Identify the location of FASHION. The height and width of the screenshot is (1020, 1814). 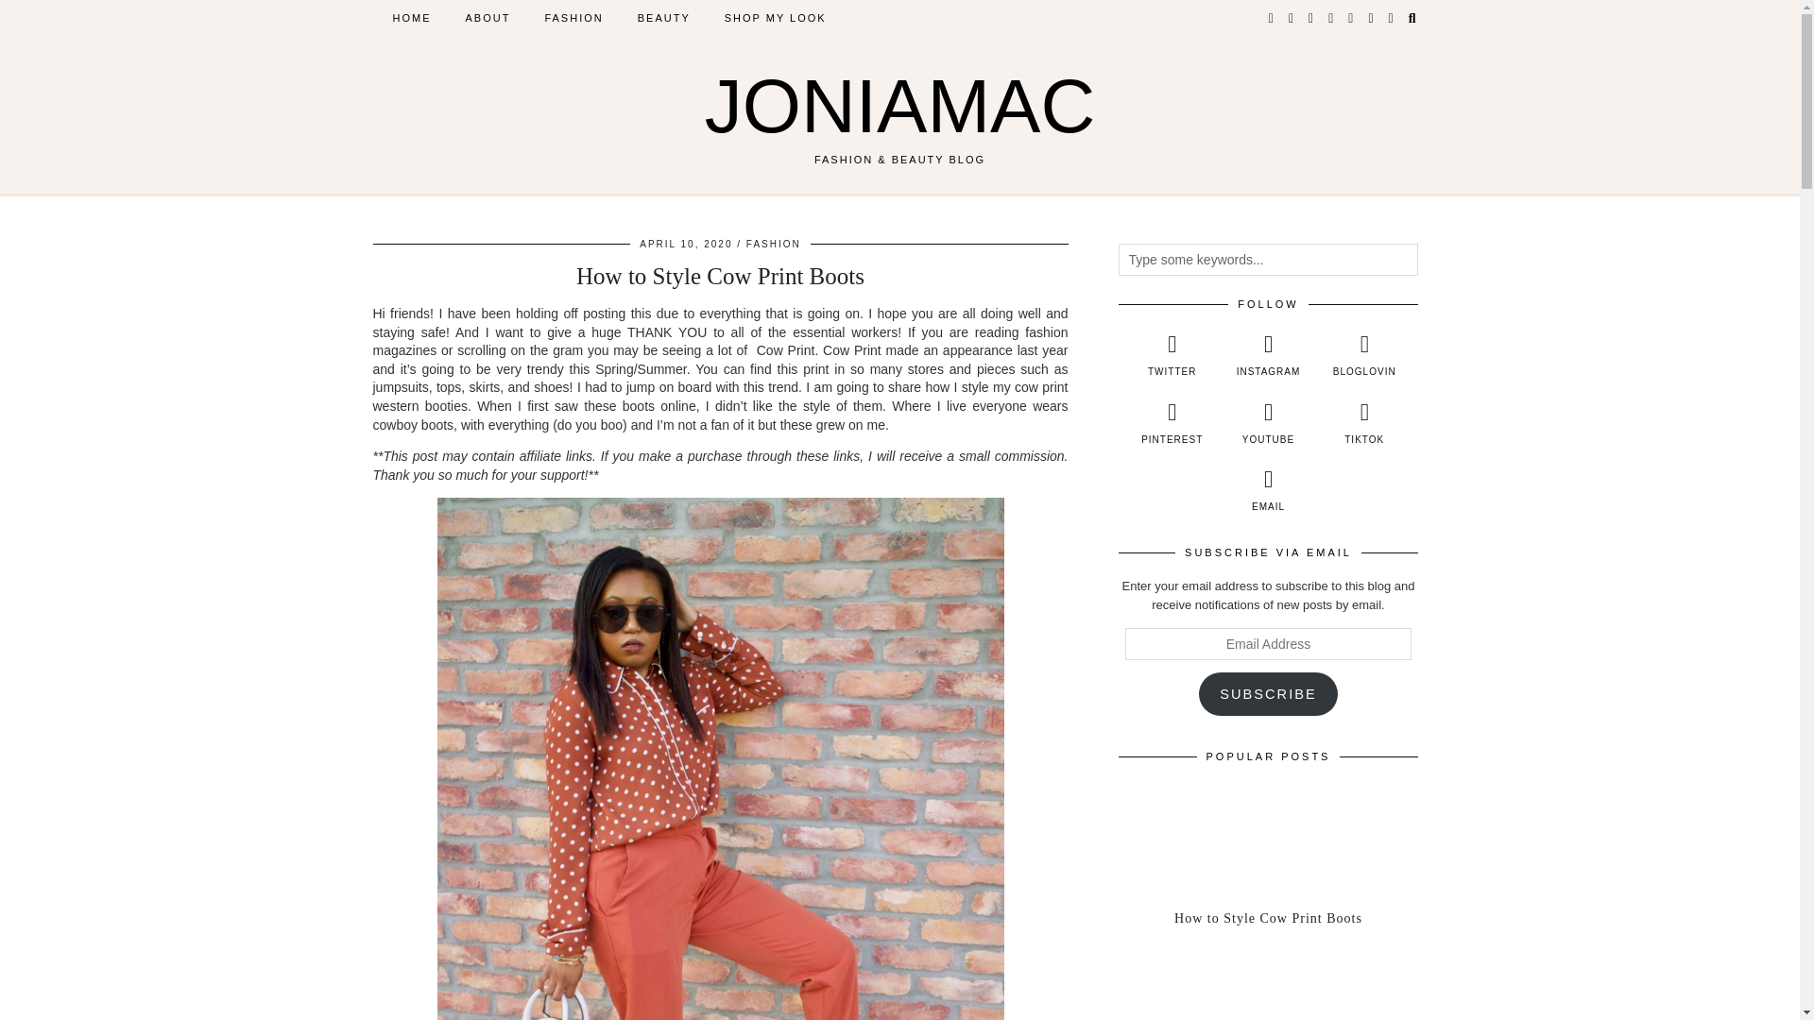
(773, 244).